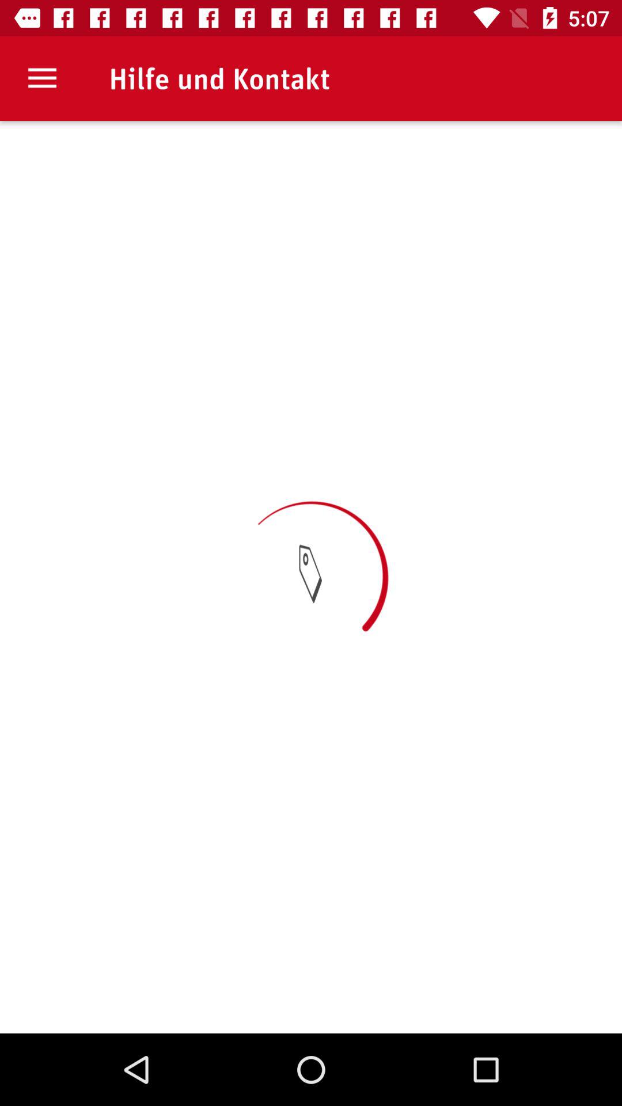 Image resolution: width=622 pixels, height=1106 pixels. What do you see at coordinates (42, 78) in the screenshot?
I see `turn on item at the top left corner` at bounding box center [42, 78].